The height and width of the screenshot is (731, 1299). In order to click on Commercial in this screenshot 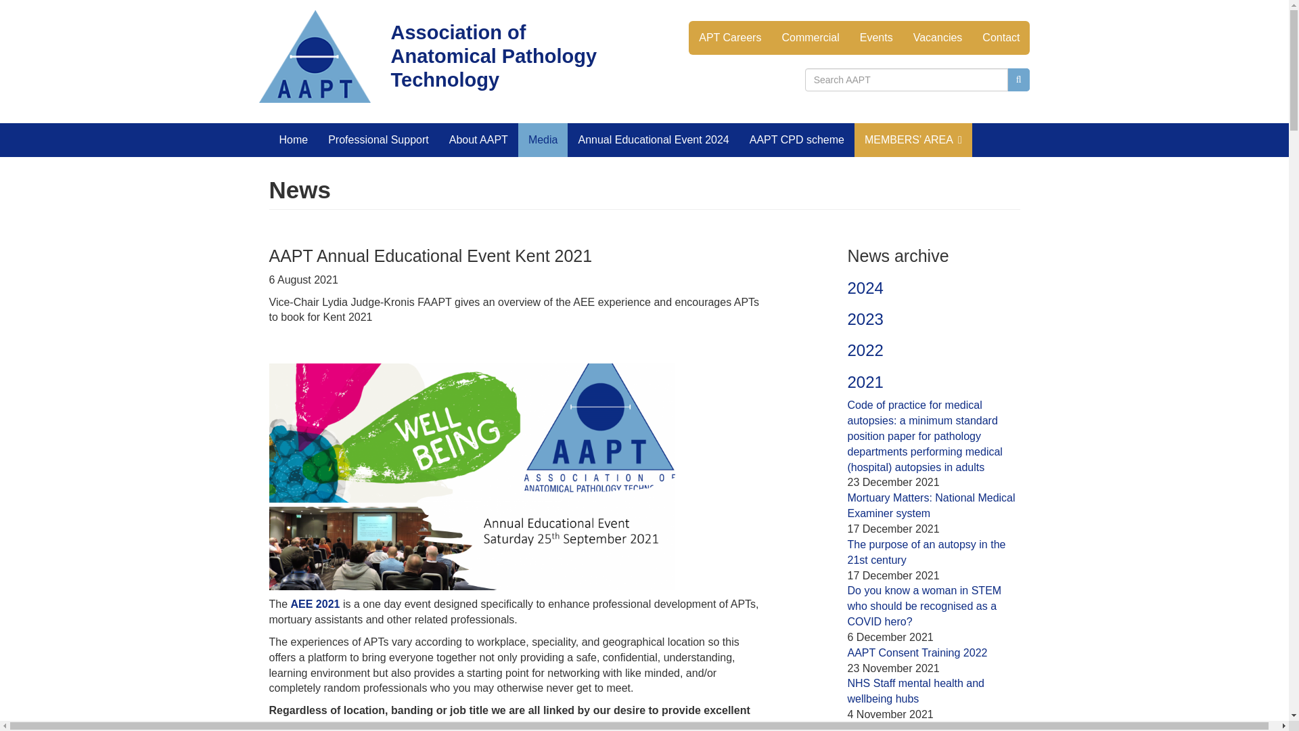, I will do `click(811, 38)`.